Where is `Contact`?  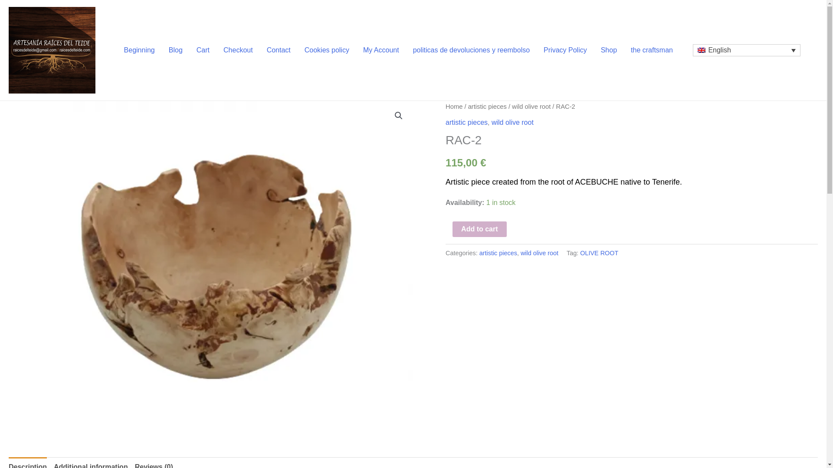 Contact is located at coordinates (279, 50).